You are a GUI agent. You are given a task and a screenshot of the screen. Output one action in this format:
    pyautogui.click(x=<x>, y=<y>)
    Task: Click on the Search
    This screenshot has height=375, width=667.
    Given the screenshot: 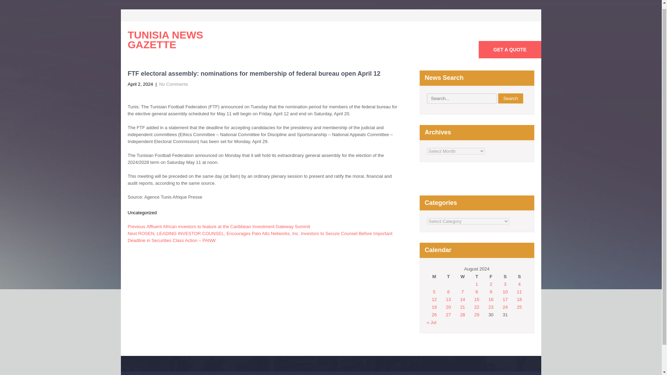 What is the action you would take?
    pyautogui.click(x=511, y=98)
    